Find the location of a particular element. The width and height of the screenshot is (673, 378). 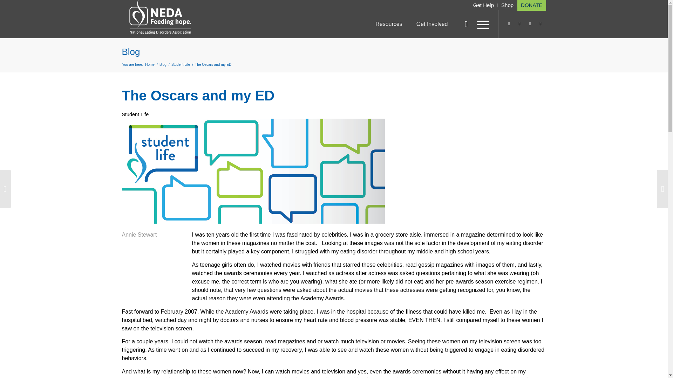

DONATE is located at coordinates (531, 5).